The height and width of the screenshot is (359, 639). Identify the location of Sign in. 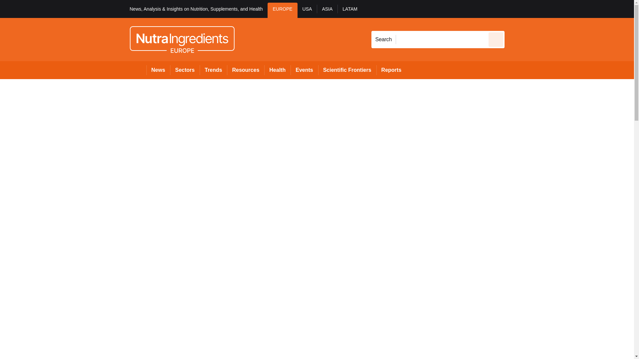
(514, 9).